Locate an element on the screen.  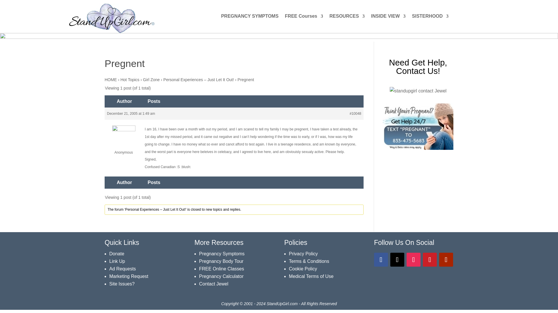
standupgirl.com is located at coordinates (112, 18).